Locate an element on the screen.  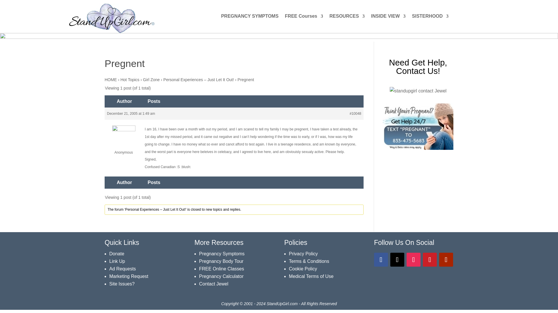
standupgirl.com is located at coordinates (112, 18).